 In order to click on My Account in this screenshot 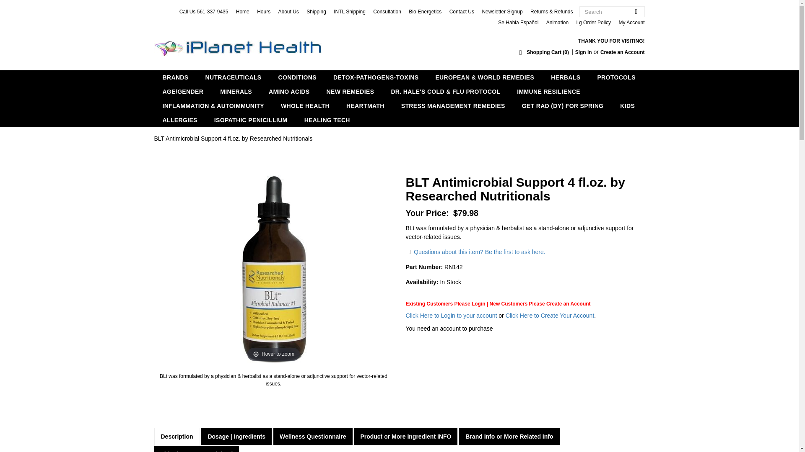, I will do `click(631, 23)`.